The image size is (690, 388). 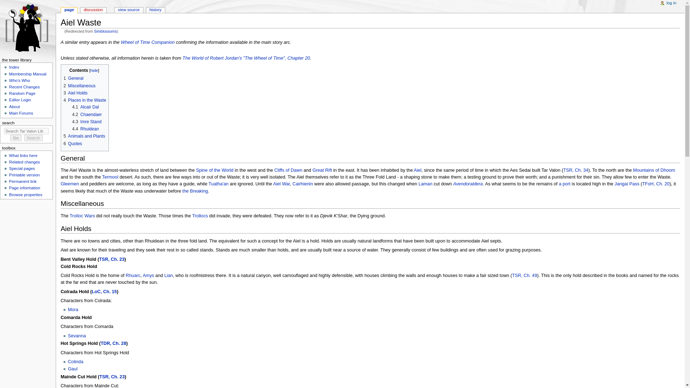 What do you see at coordinates (627, 184) in the screenshot?
I see `Jangai Pass` at bounding box center [627, 184].